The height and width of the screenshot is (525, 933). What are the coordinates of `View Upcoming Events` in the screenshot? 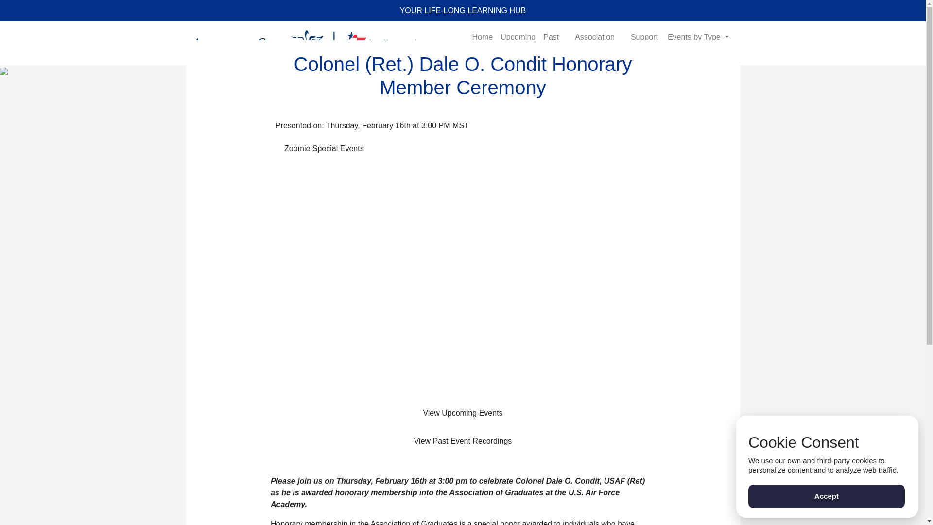 It's located at (463, 413).